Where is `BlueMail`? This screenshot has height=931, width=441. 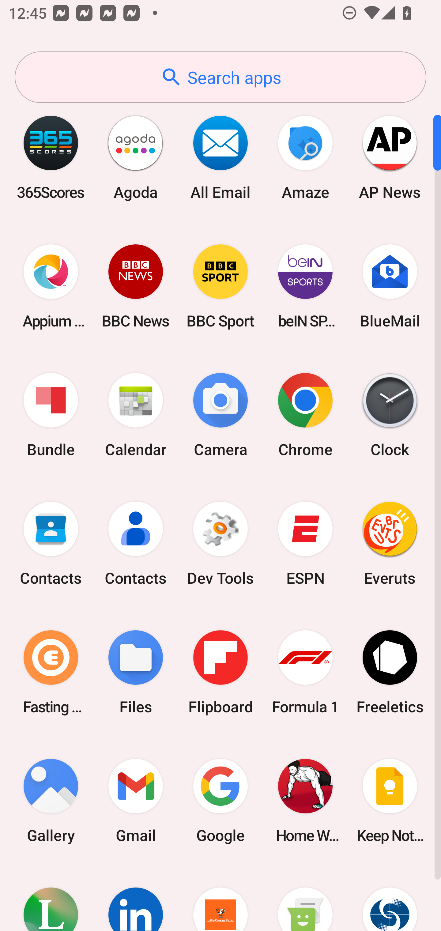
BlueMail is located at coordinates (390, 286).